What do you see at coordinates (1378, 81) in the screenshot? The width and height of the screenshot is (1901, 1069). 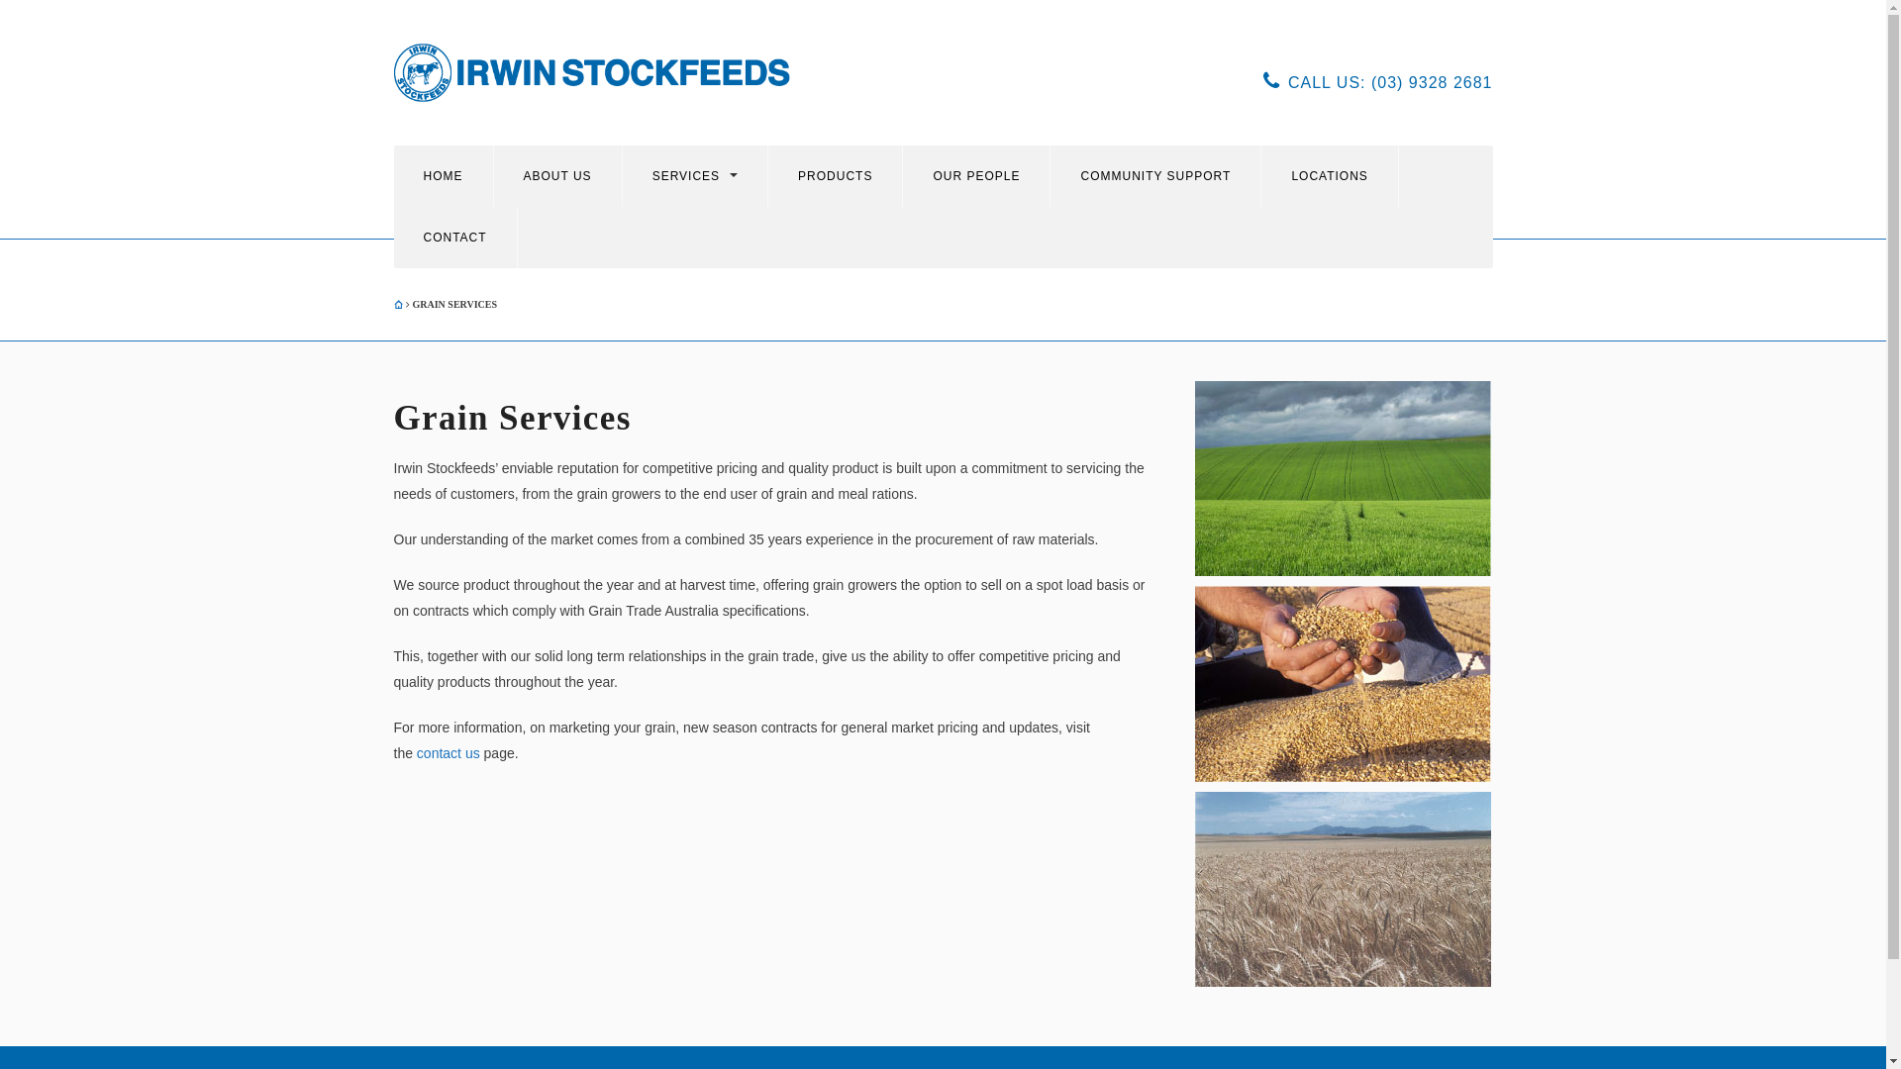 I see `CALL US: (03) 9328 2681` at bounding box center [1378, 81].